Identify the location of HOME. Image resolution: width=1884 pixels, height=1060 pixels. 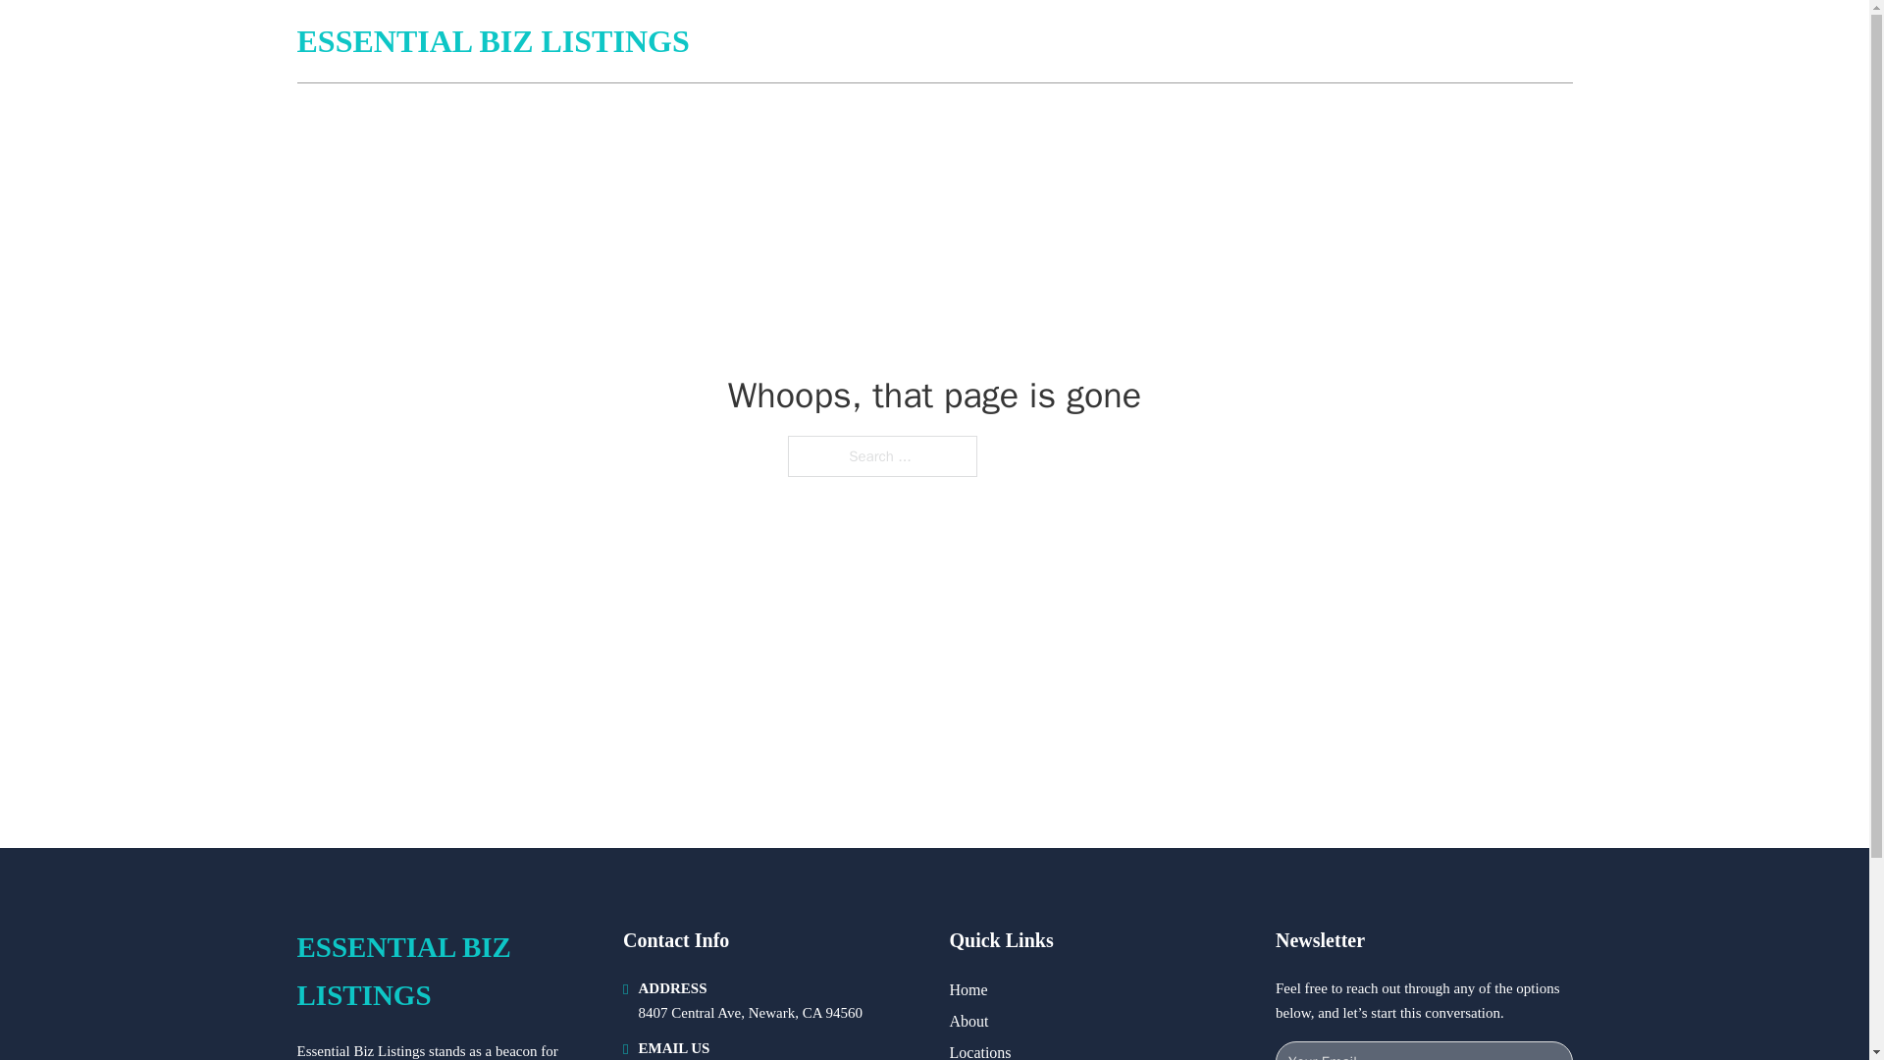
(1336, 41).